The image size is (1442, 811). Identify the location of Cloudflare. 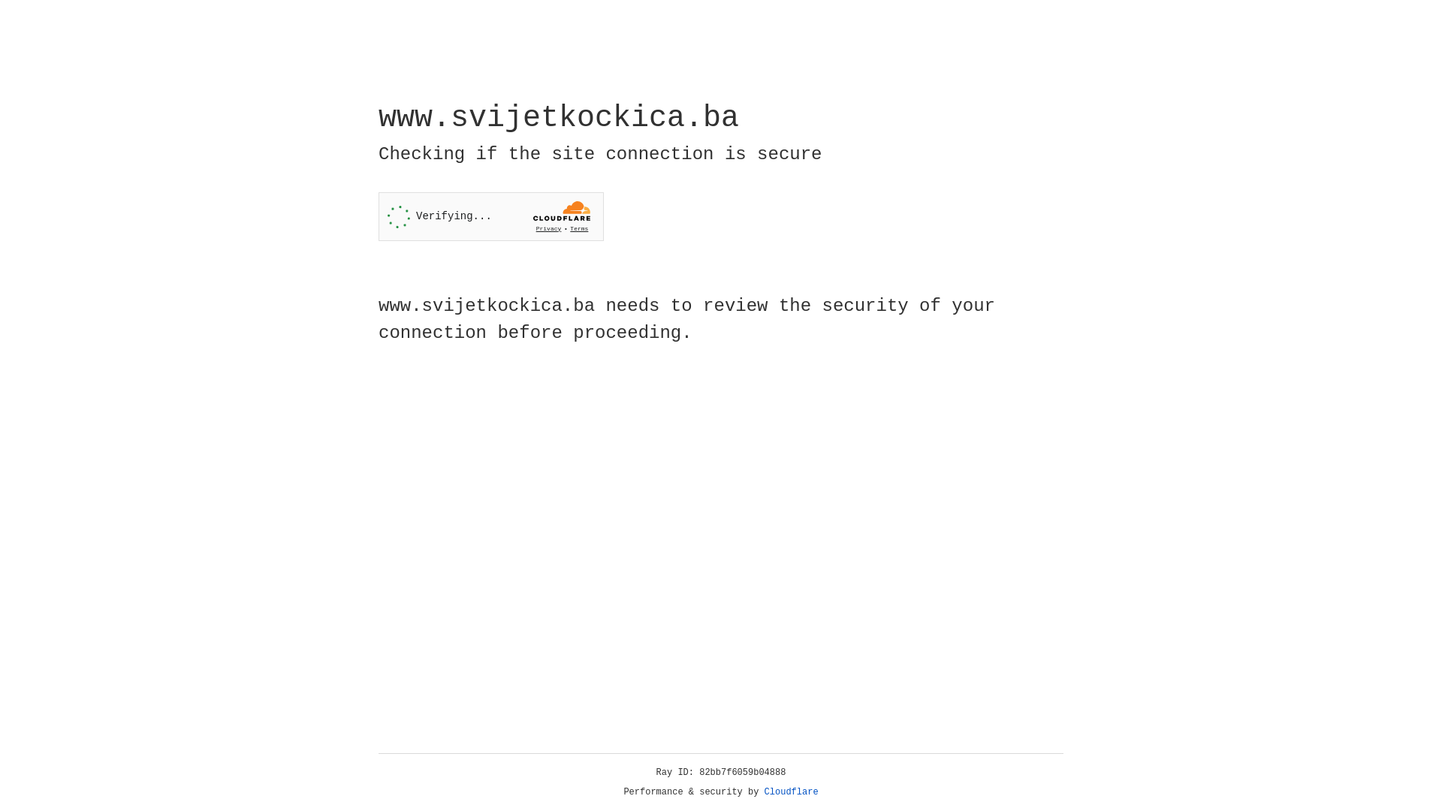
(792, 792).